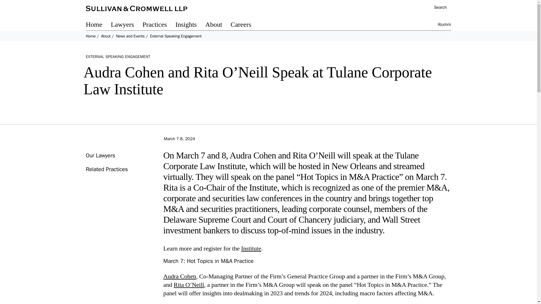  I want to click on Alumni, so click(444, 25).